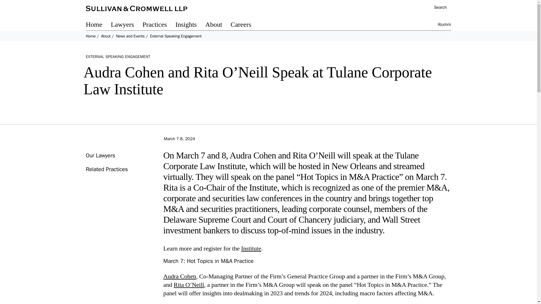  I want to click on Alumni, so click(444, 25).